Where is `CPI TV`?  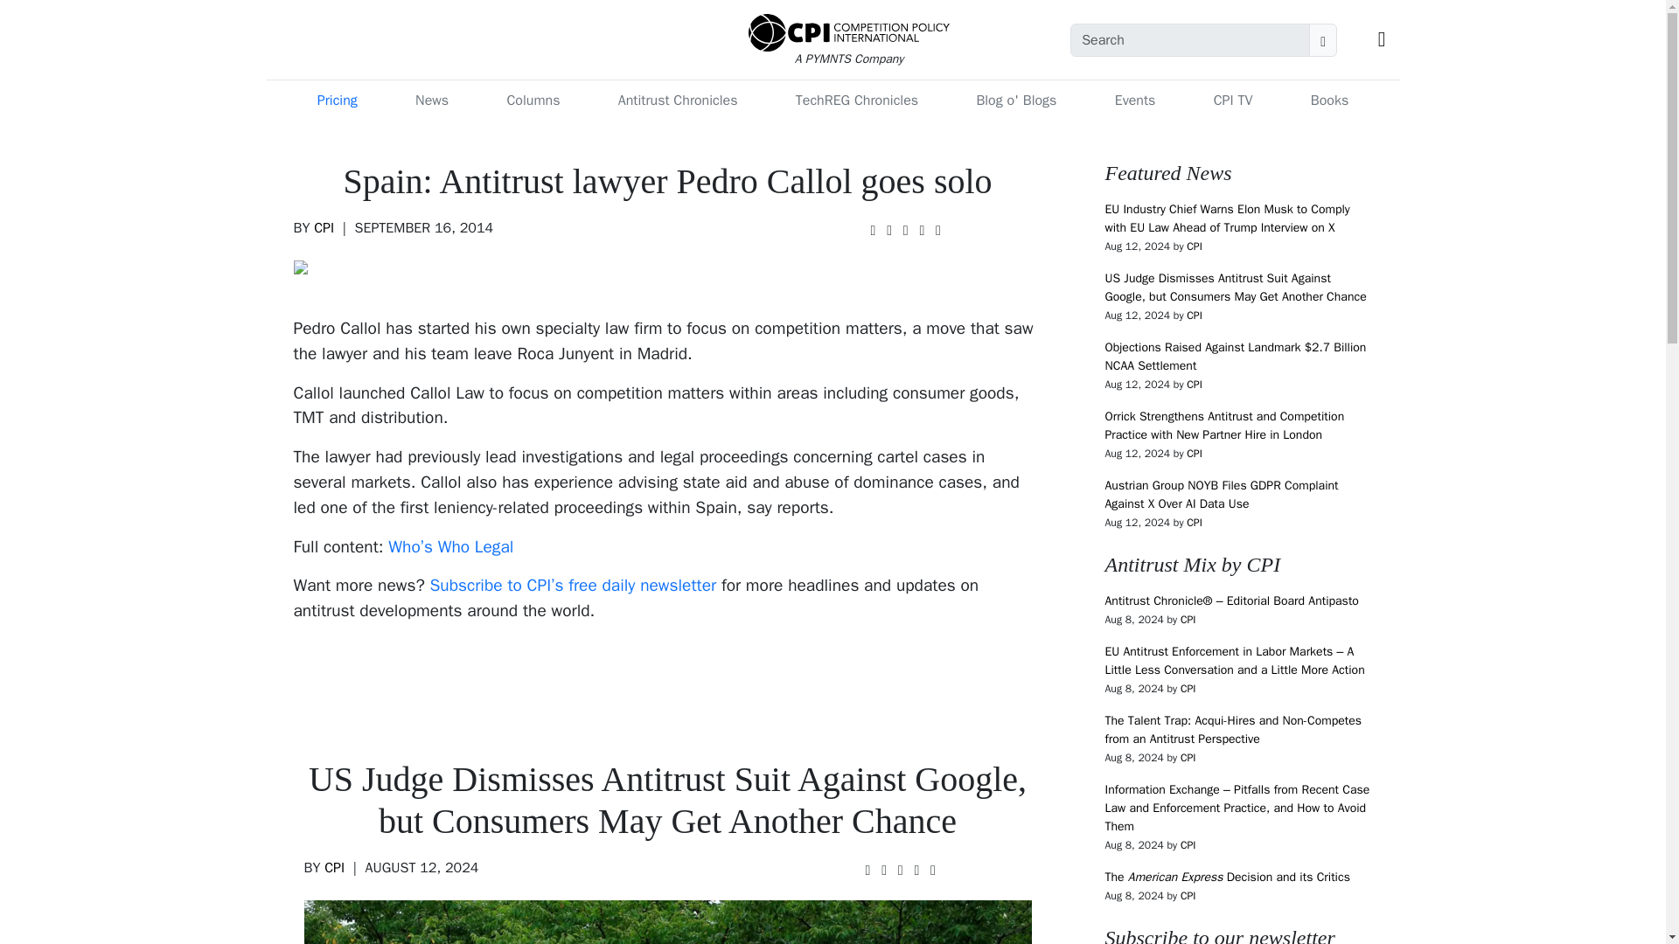
CPI TV is located at coordinates (1233, 101).